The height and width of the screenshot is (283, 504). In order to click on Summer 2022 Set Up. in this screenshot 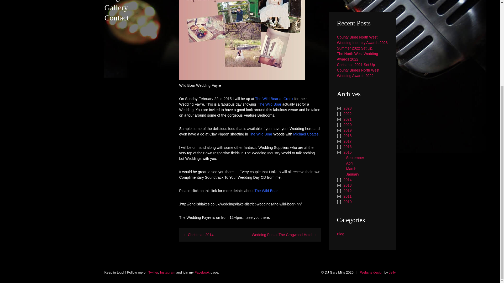, I will do `click(355, 48)`.